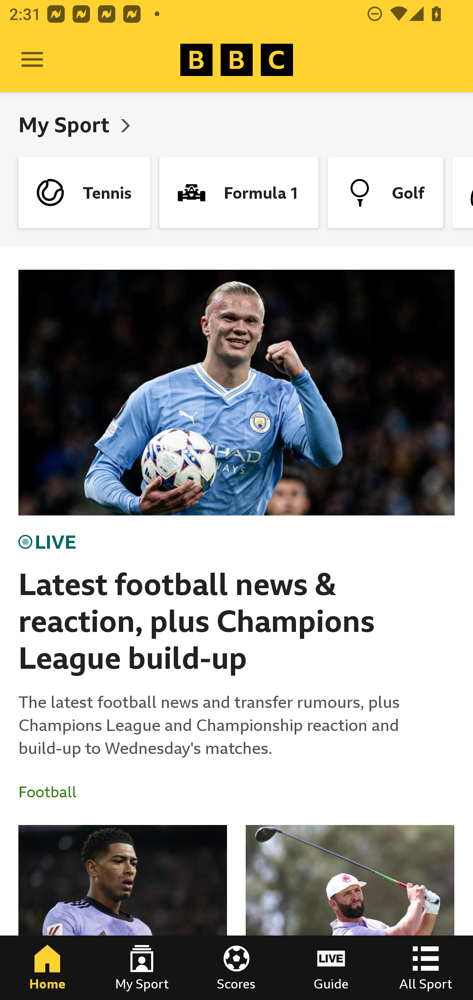  I want to click on Real midfielder Bellingham banned for two games, so click(123, 913).